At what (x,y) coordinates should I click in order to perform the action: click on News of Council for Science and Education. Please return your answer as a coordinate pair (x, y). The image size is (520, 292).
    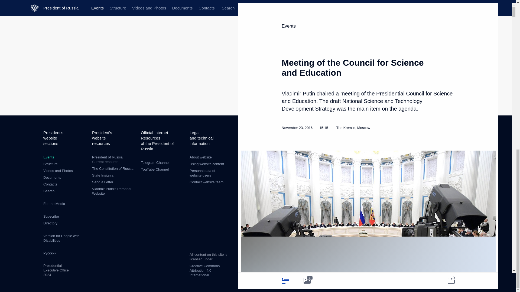
    Looking at the image, I should click on (430, 162).